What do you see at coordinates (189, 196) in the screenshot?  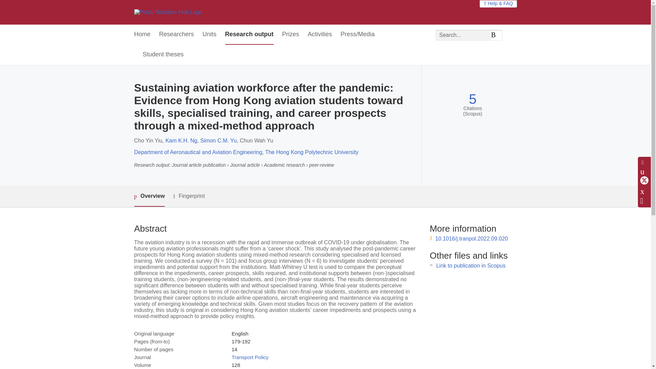 I see `Fingerprint` at bounding box center [189, 196].